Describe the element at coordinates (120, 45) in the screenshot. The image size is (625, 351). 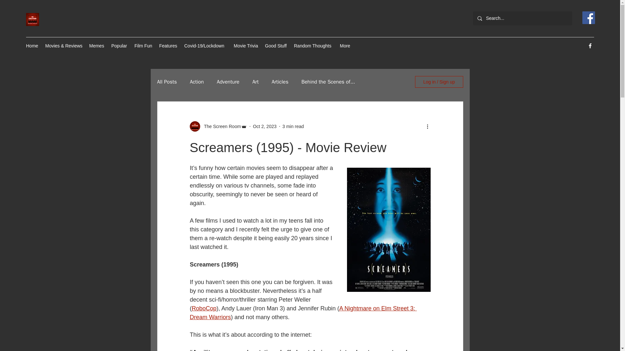
I see `Popular` at that location.